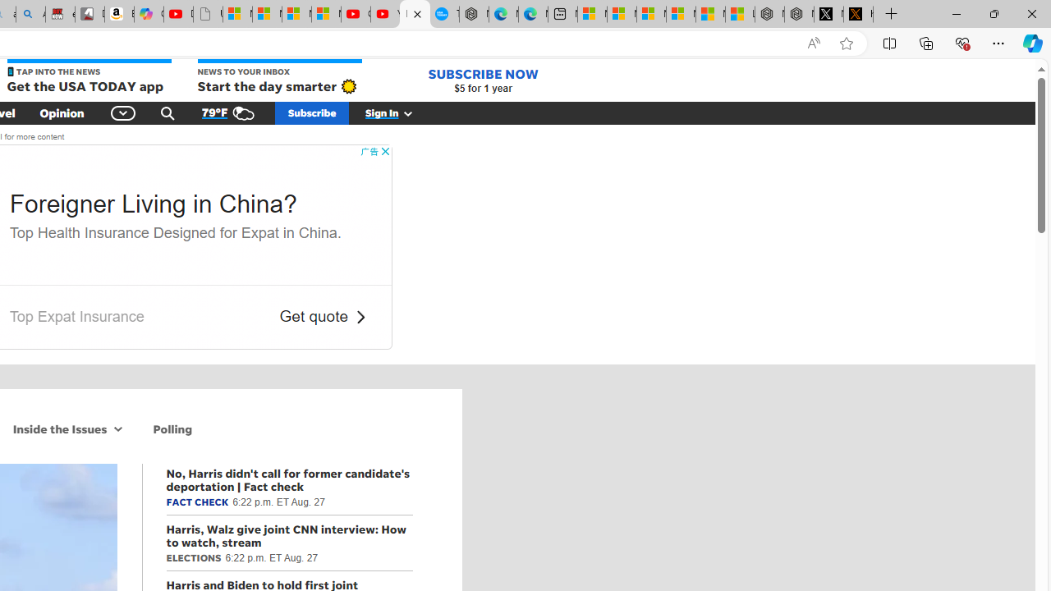 Image resolution: width=1051 pixels, height=591 pixels. What do you see at coordinates (858, 15) in the screenshot?
I see `help.x.com | 524: A timeout occurred` at bounding box center [858, 15].